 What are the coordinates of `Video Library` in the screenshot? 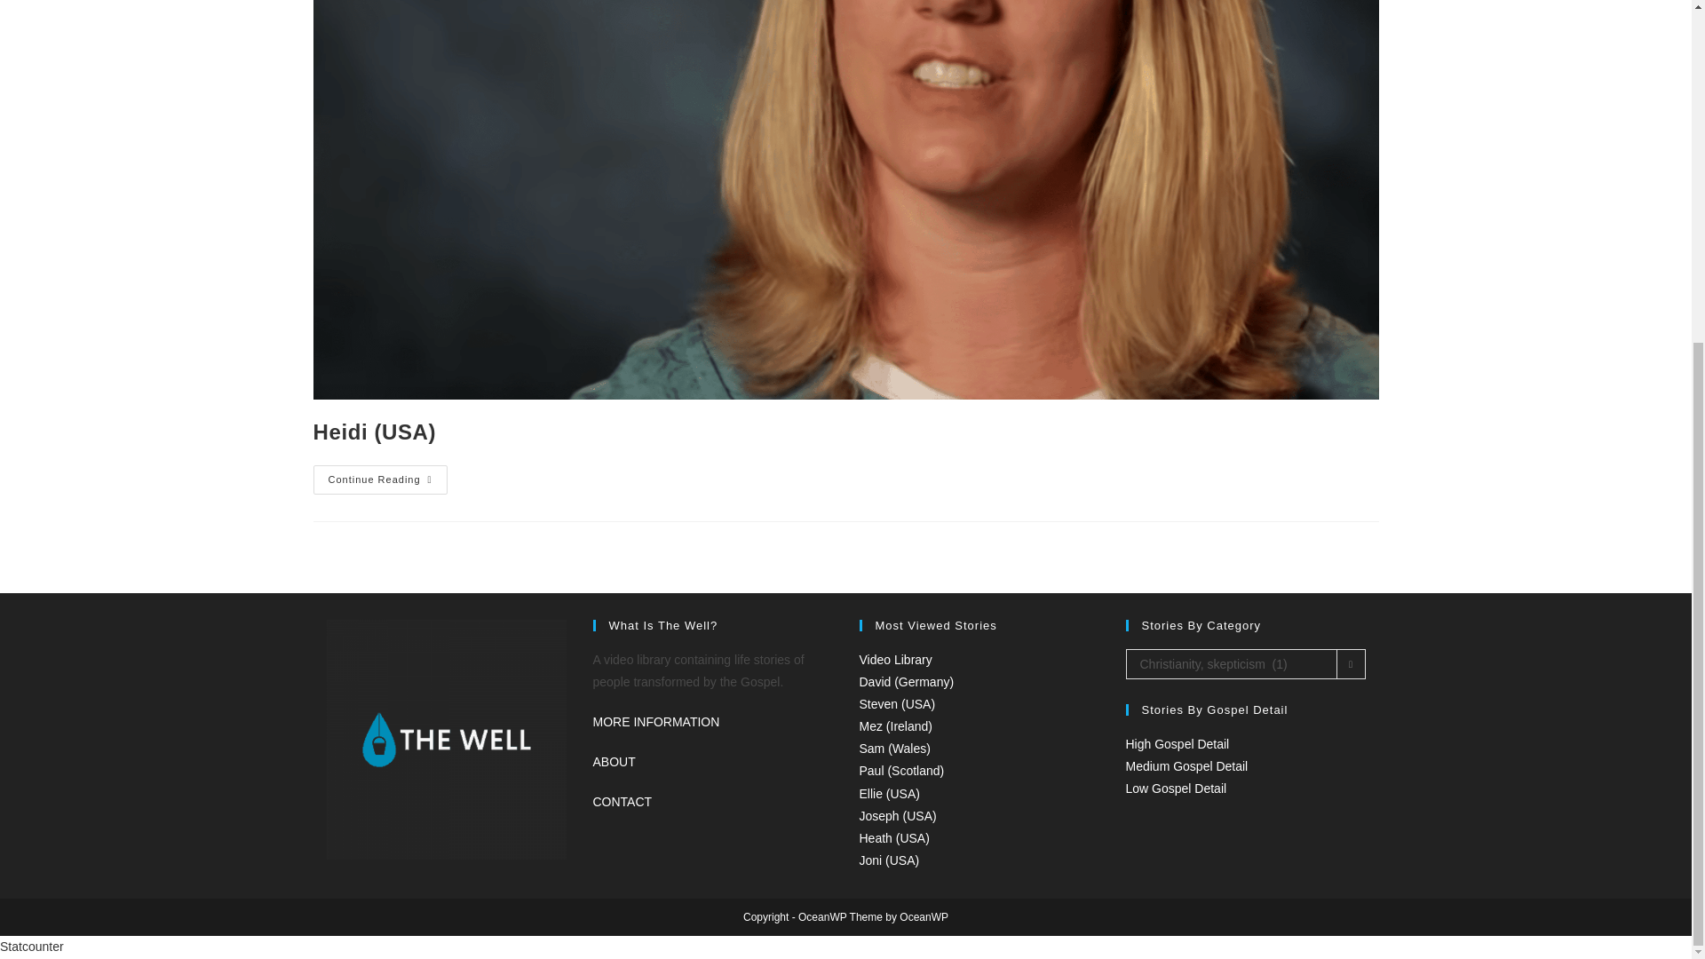 It's located at (895, 659).